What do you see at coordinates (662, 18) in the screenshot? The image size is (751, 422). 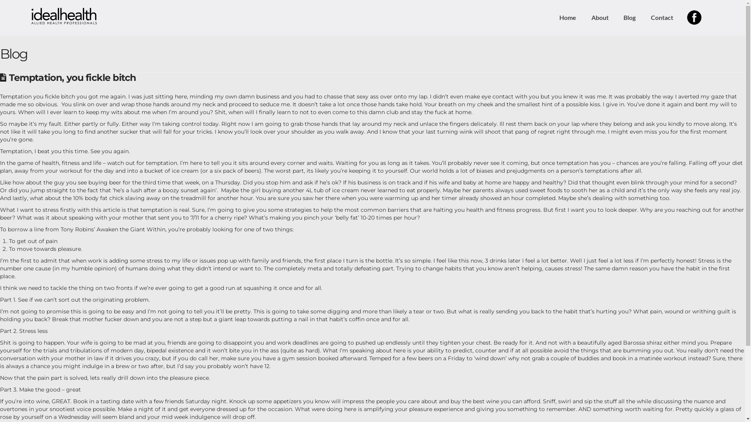 I see `Contact` at bounding box center [662, 18].